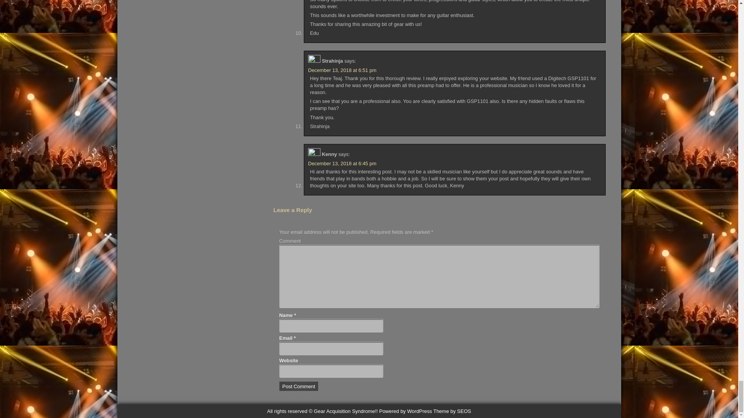 This screenshot has height=418, width=744. I want to click on WordPress theme, so click(452, 411).